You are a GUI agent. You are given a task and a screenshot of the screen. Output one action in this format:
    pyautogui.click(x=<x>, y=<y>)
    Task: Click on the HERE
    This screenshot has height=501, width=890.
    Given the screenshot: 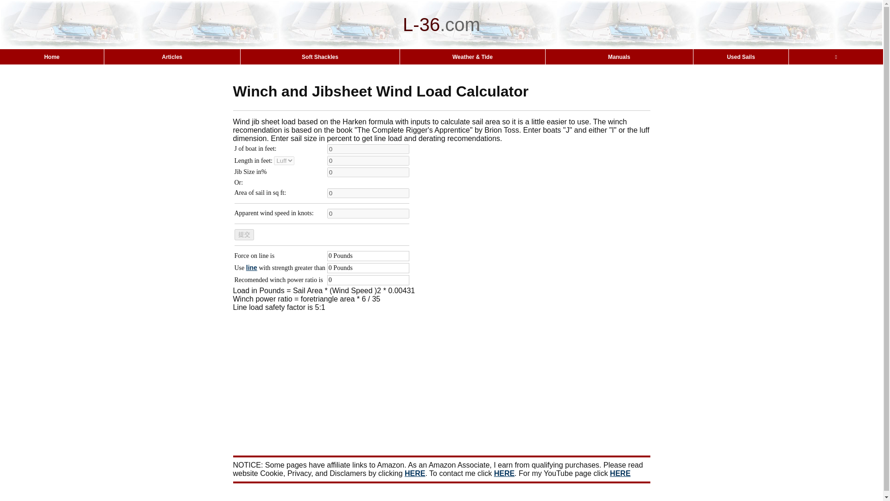 What is the action you would take?
    pyautogui.click(x=620, y=473)
    